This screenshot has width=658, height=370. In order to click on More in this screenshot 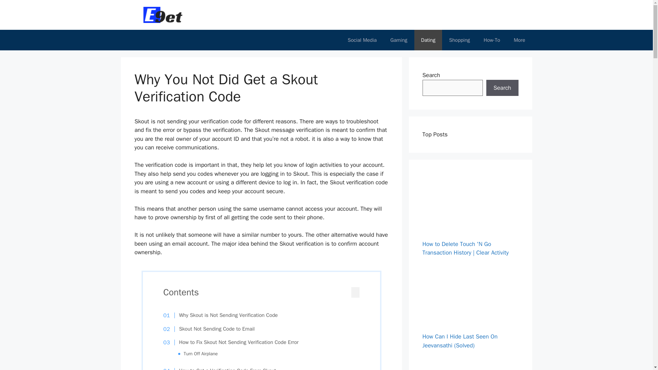, I will do `click(519, 40)`.